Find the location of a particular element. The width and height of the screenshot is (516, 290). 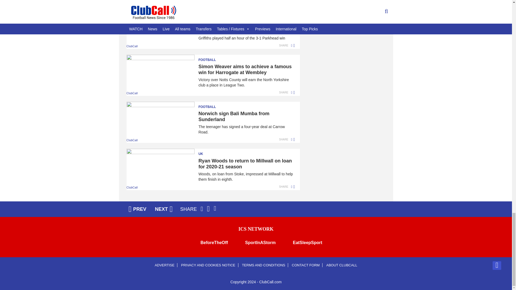

Football is located at coordinates (210, 10).